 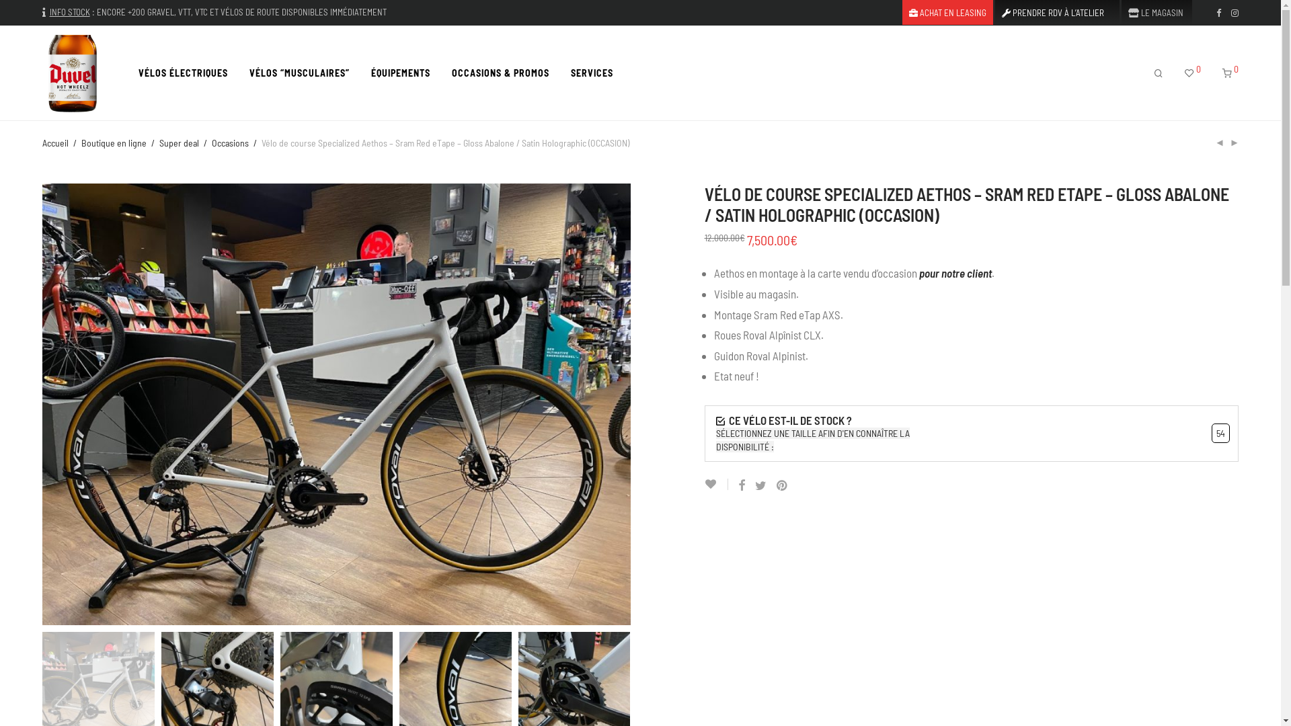 What do you see at coordinates (114, 143) in the screenshot?
I see `Boutique en ligne` at bounding box center [114, 143].